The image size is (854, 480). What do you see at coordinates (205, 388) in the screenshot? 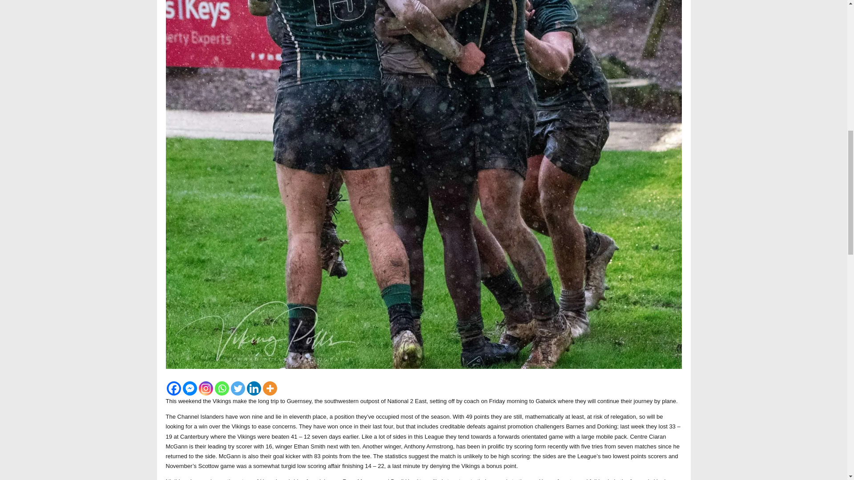
I see `Instagram` at bounding box center [205, 388].